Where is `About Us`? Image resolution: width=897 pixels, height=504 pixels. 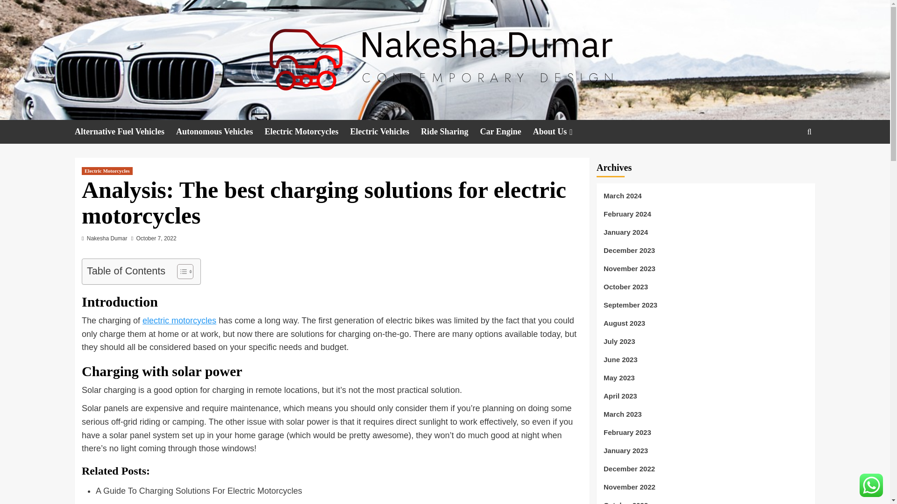
About Us is located at coordinates (560, 132).